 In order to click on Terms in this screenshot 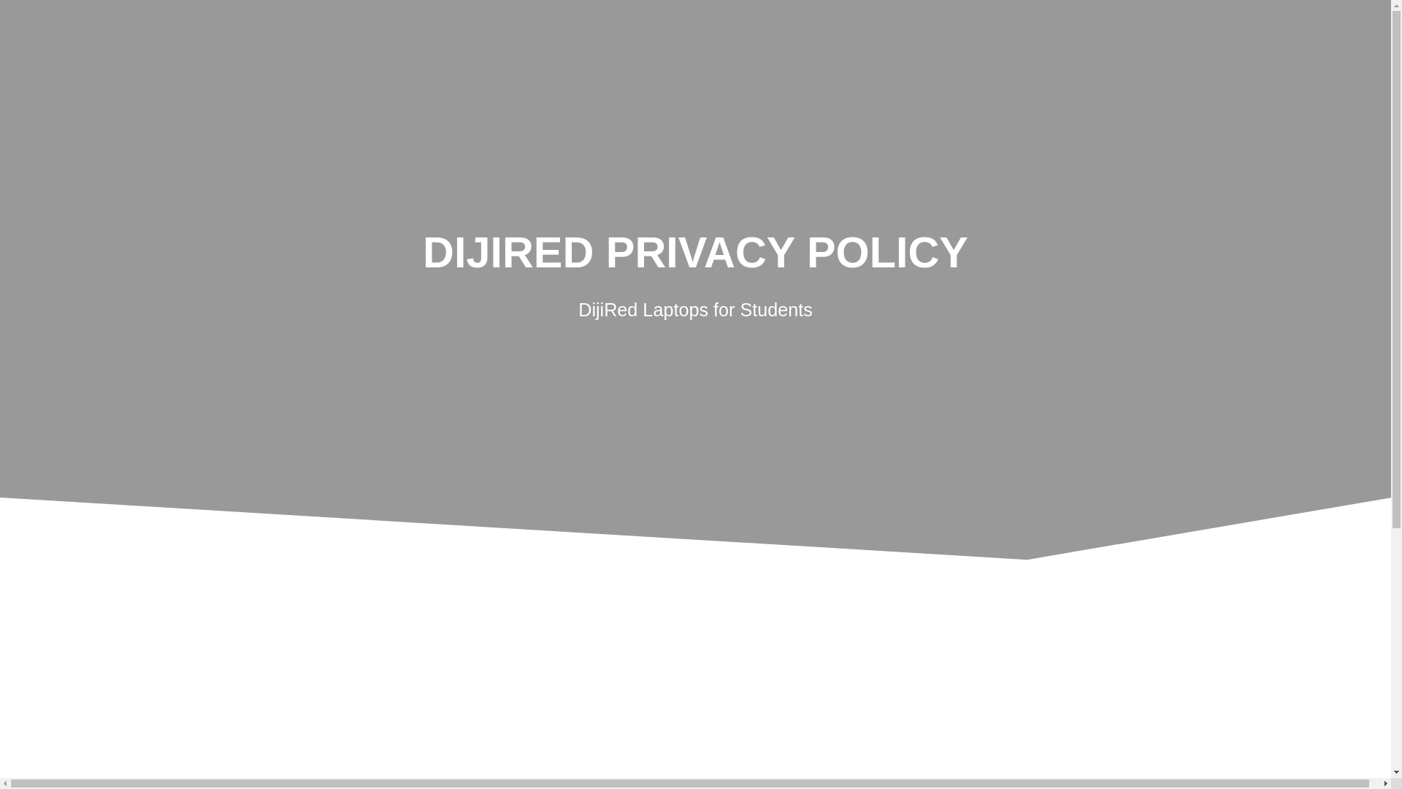, I will do `click(663, 751)`.